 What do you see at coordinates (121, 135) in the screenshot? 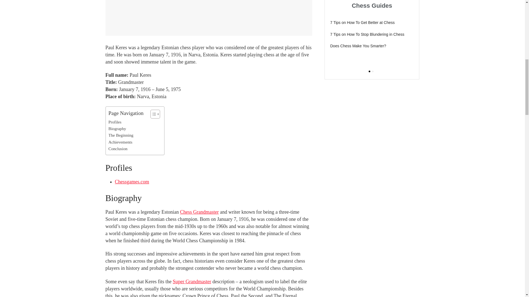
I see `The Beginning` at bounding box center [121, 135].